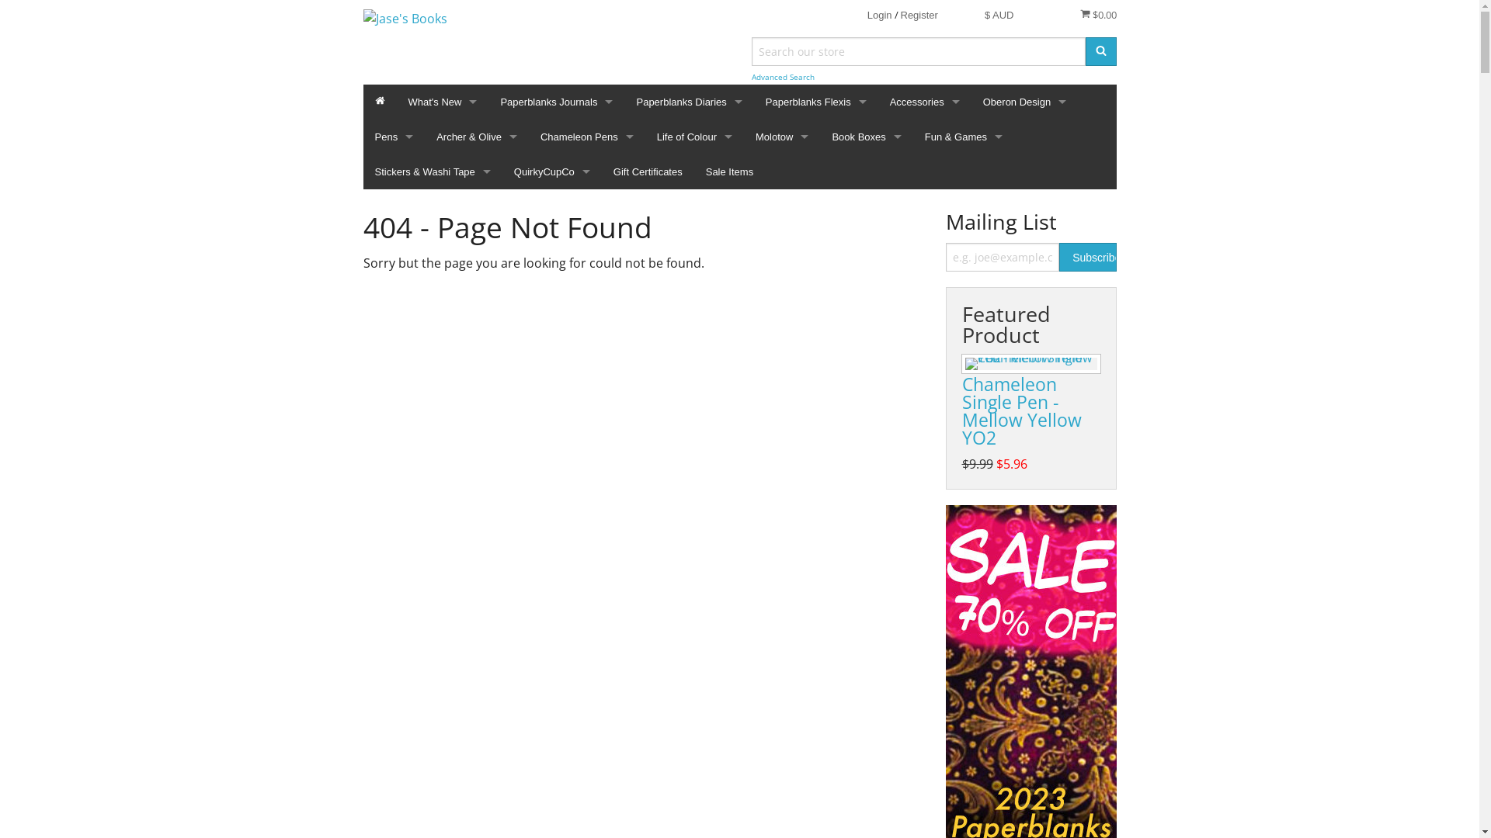 The image size is (1491, 838). What do you see at coordinates (556, 715) in the screenshot?
I see `Celebrating Charlie Chaplin` at bounding box center [556, 715].